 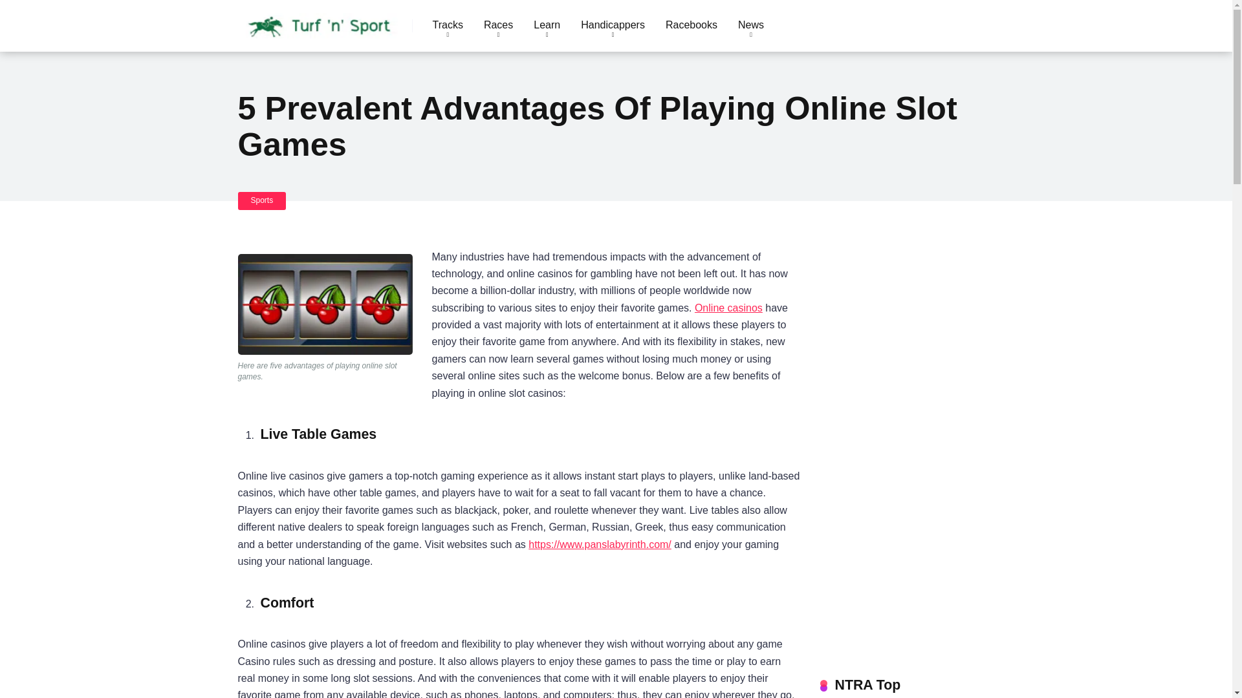 I want to click on Learn, so click(x=546, y=26).